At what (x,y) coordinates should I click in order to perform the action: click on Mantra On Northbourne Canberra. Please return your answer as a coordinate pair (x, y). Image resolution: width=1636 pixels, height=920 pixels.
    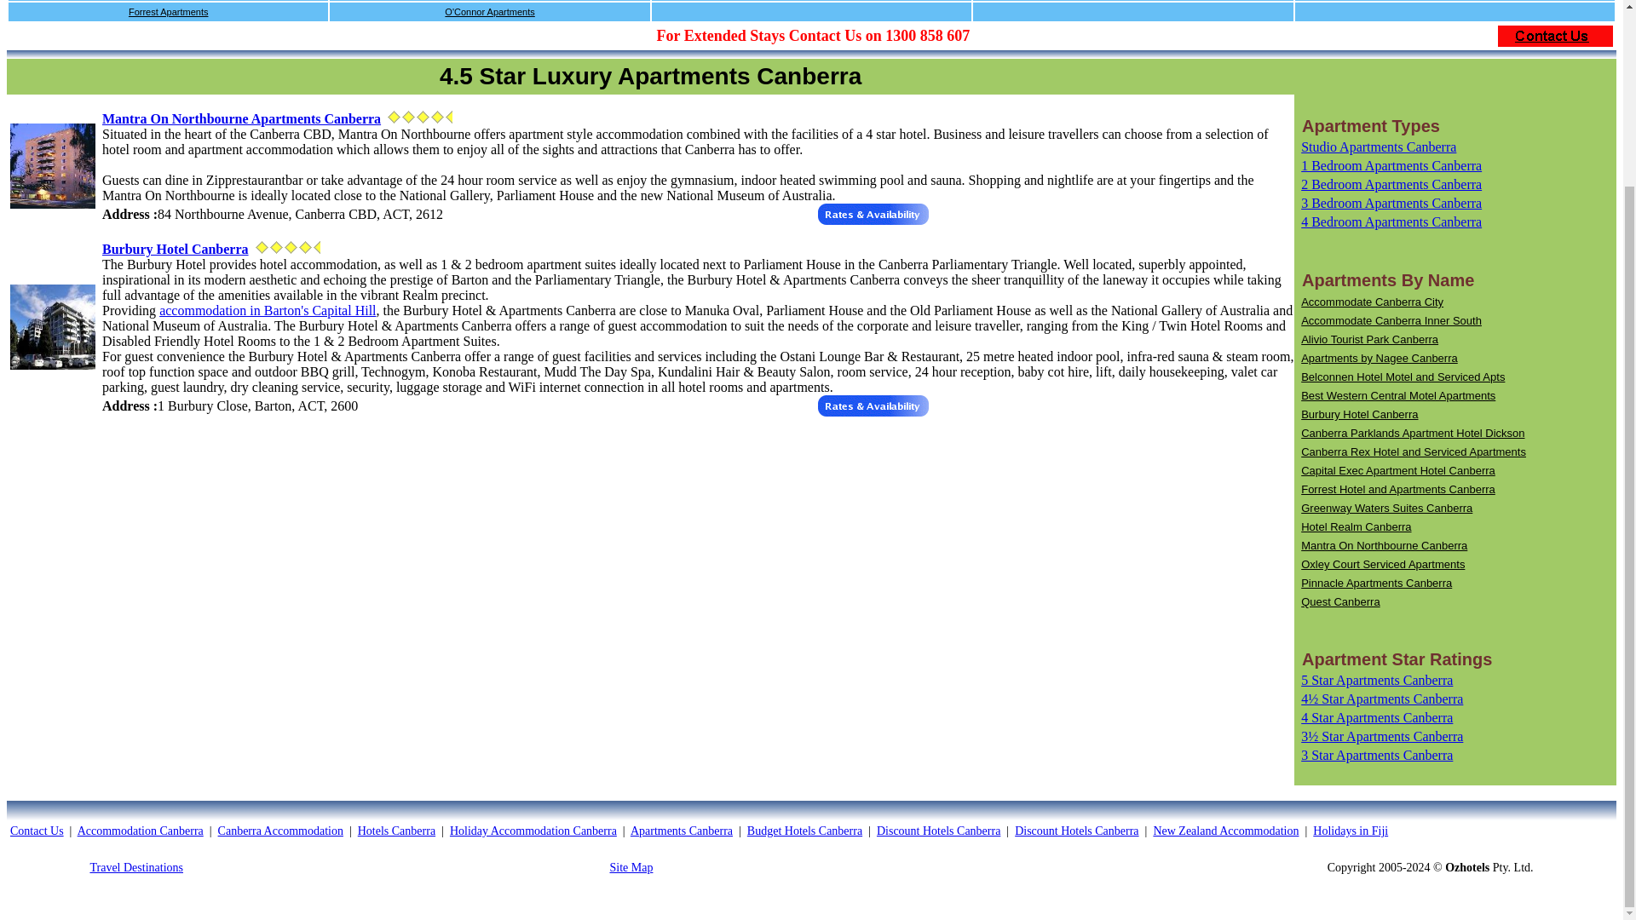
    Looking at the image, I should click on (1384, 545).